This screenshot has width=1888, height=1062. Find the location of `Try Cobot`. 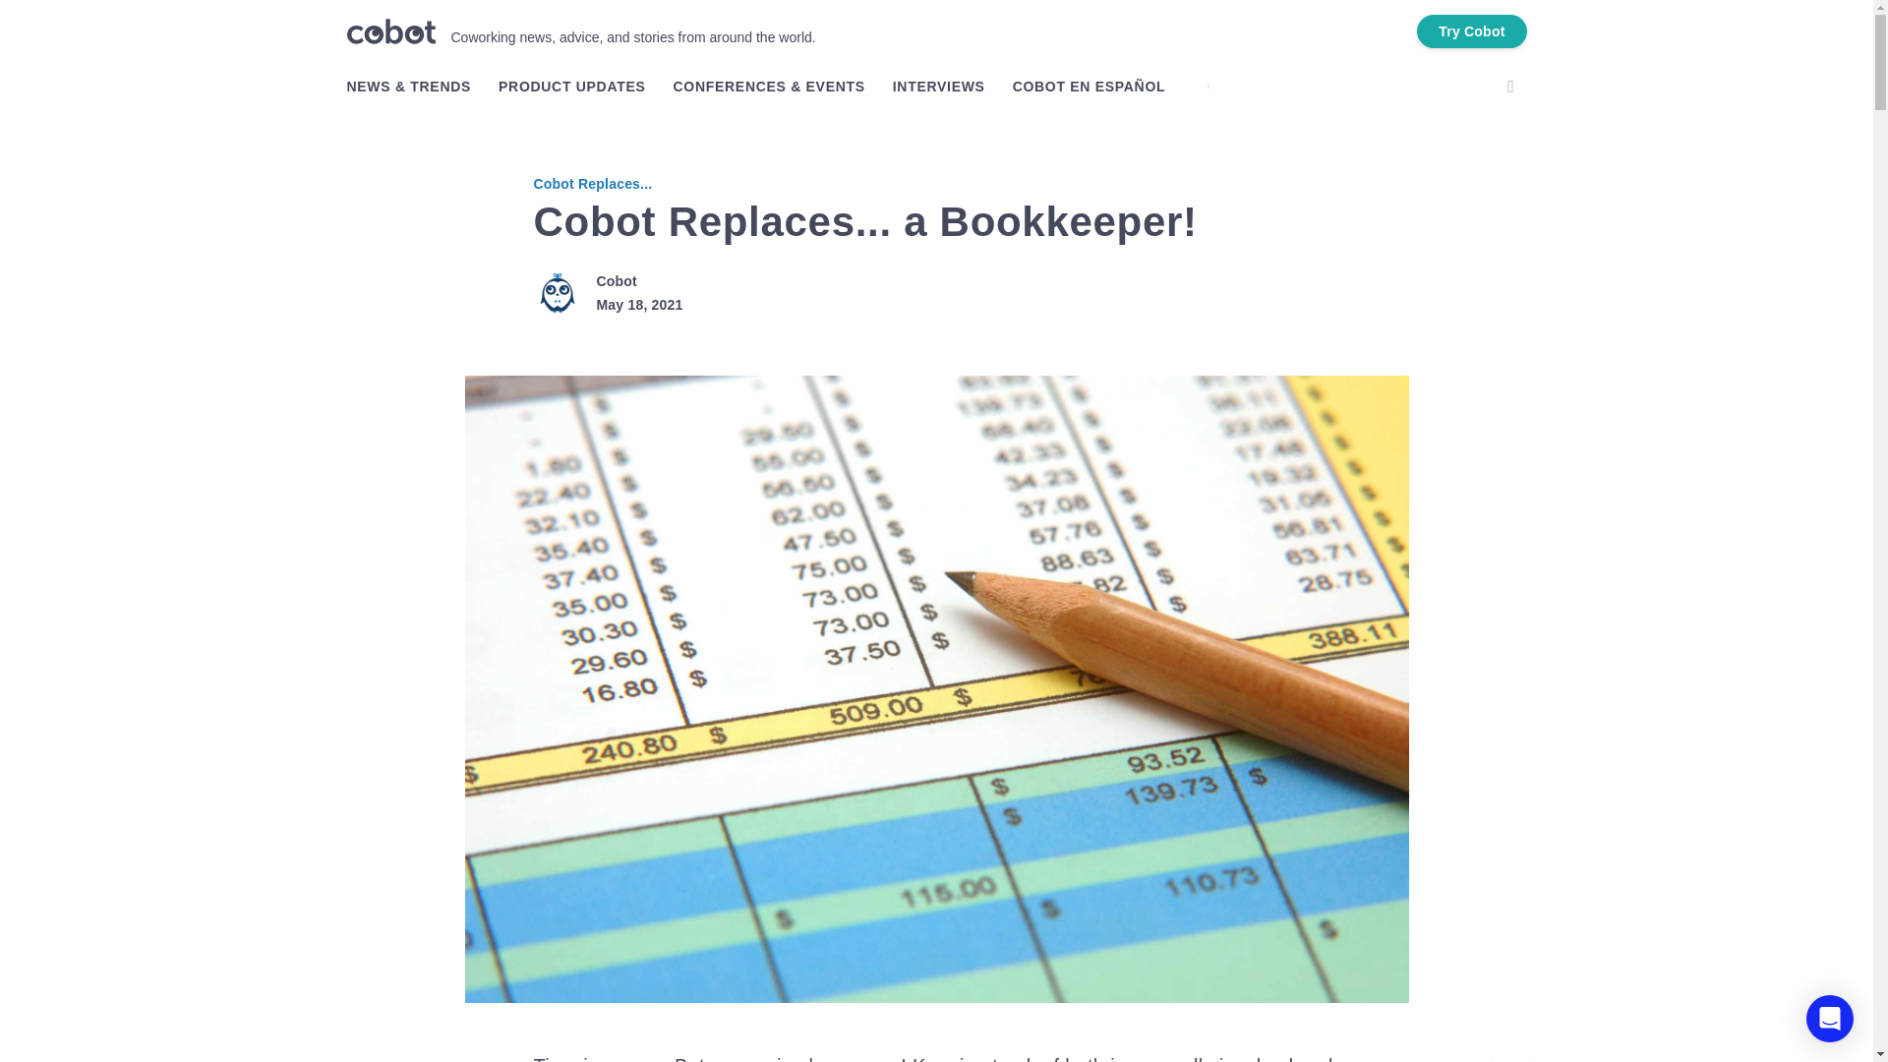

Try Cobot is located at coordinates (1471, 31).